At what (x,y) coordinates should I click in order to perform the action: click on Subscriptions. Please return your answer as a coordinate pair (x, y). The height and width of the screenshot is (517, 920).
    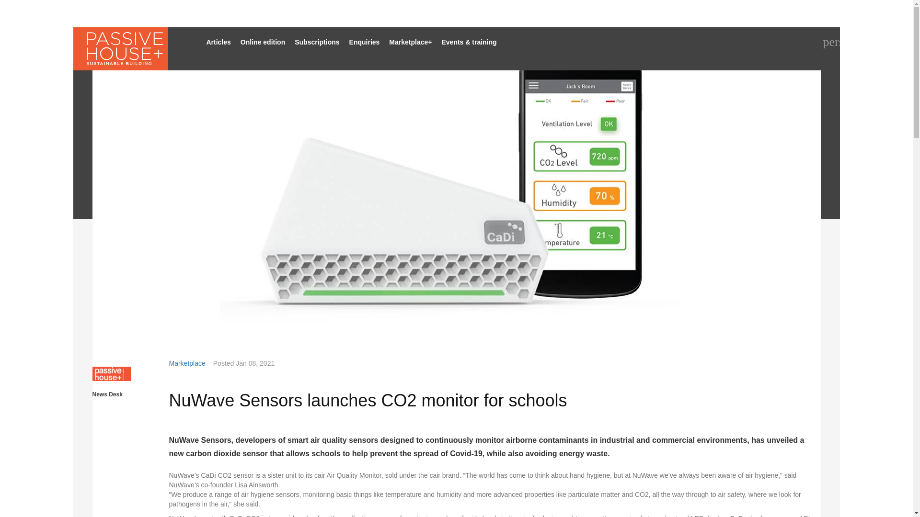
    Looking at the image, I should click on (317, 42).